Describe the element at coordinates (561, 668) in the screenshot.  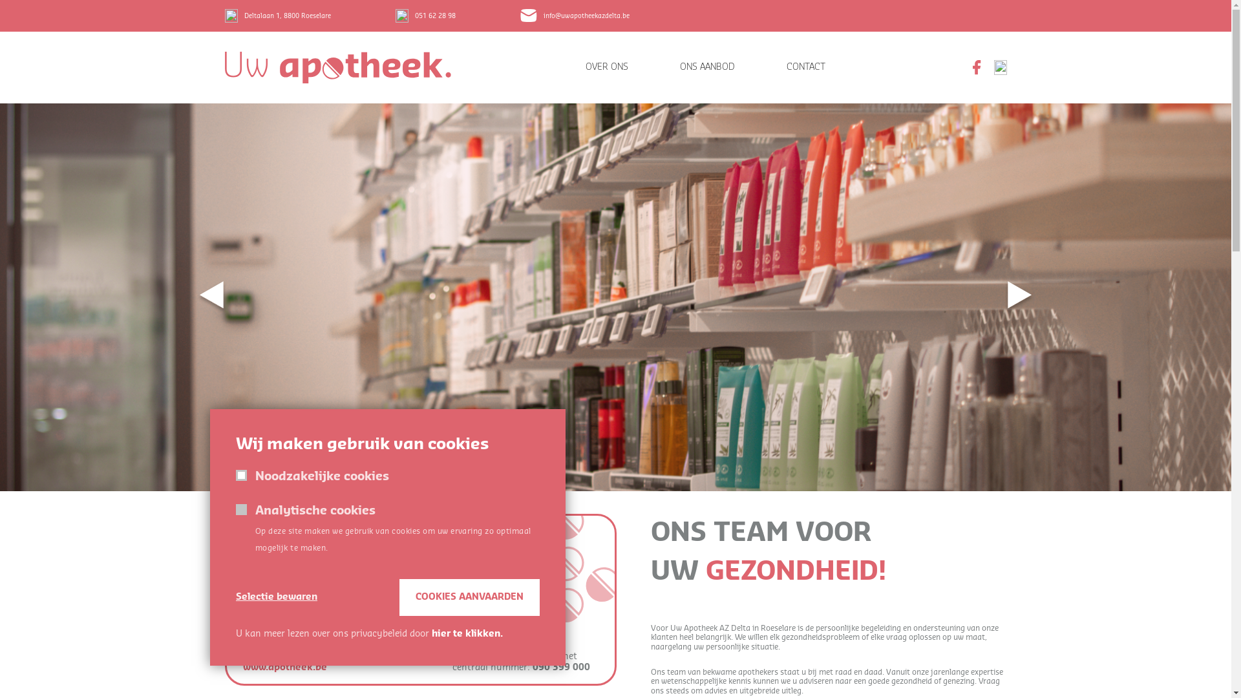
I see `090 399 000` at that location.